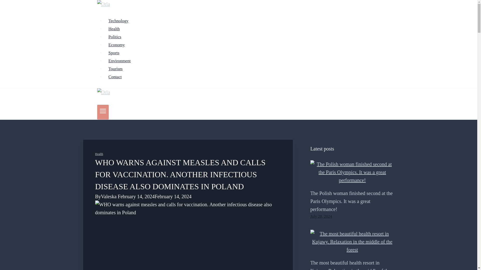  I want to click on Economy, so click(117, 44).